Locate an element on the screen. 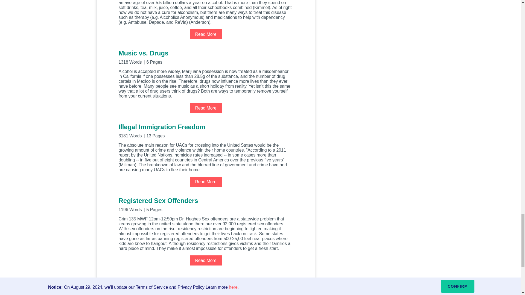  Read More is located at coordinates (206, 181).